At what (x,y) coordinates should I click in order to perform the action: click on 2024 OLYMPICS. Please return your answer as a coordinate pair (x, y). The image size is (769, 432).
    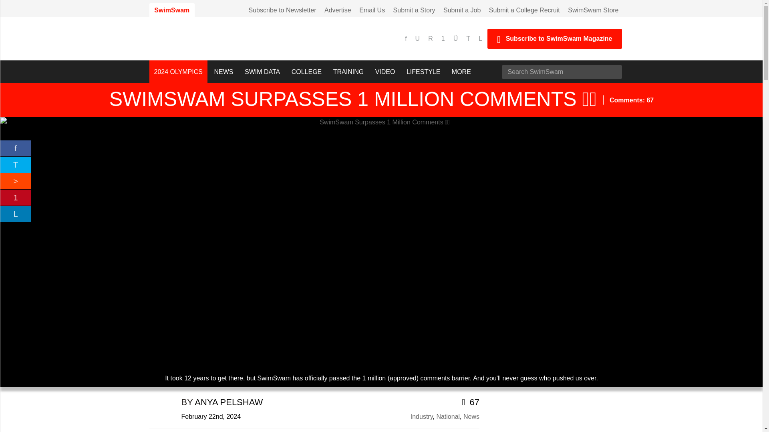
    Looking at the image, I should click on (178, 72).